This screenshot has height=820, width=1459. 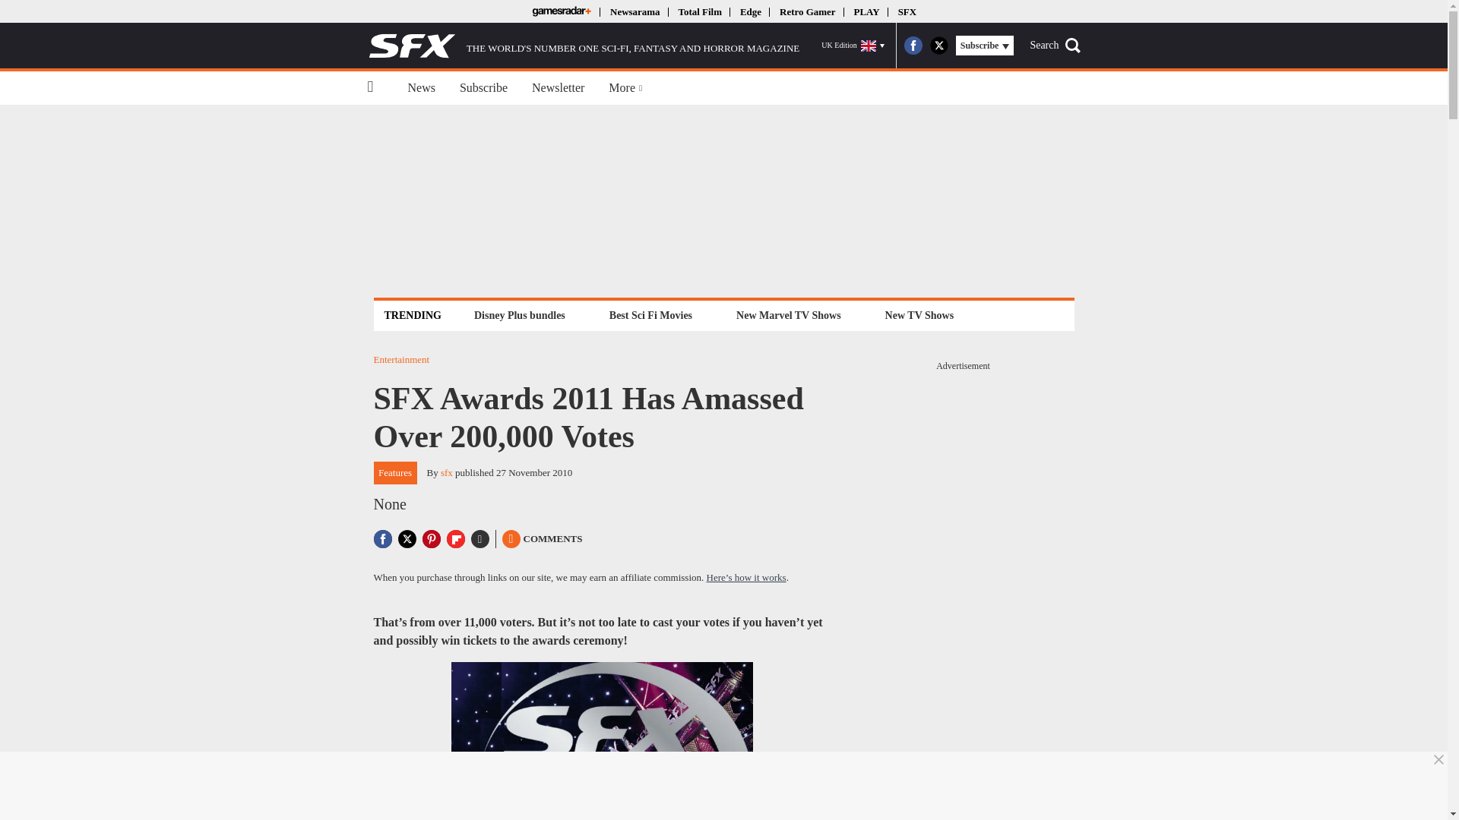 What do you see at coordinates (907, 11) in the screenshot?
I see `SFX` at bounding box center [907, 11].